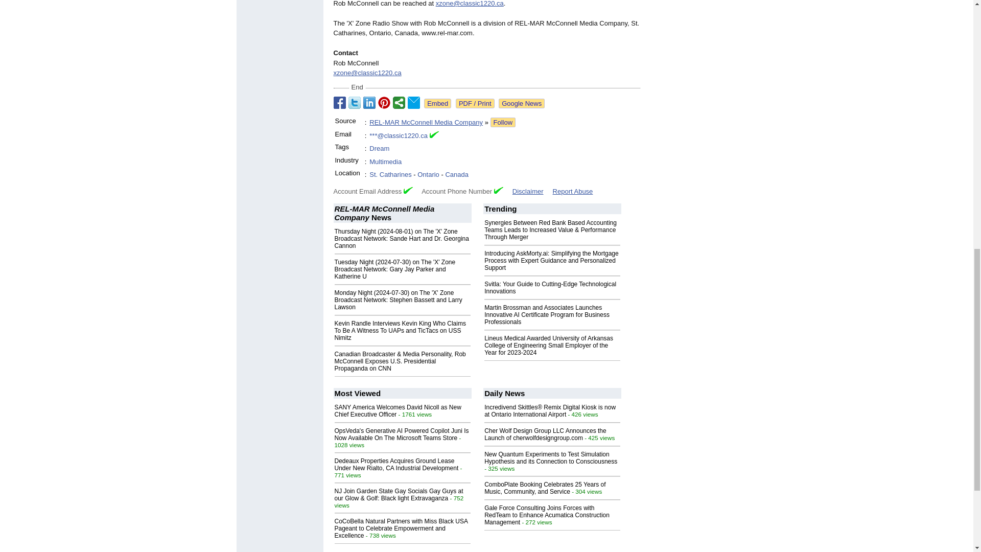  Describe the element at coordinates (434, 136) in the screenshot. I see `Email Verified` at that location.